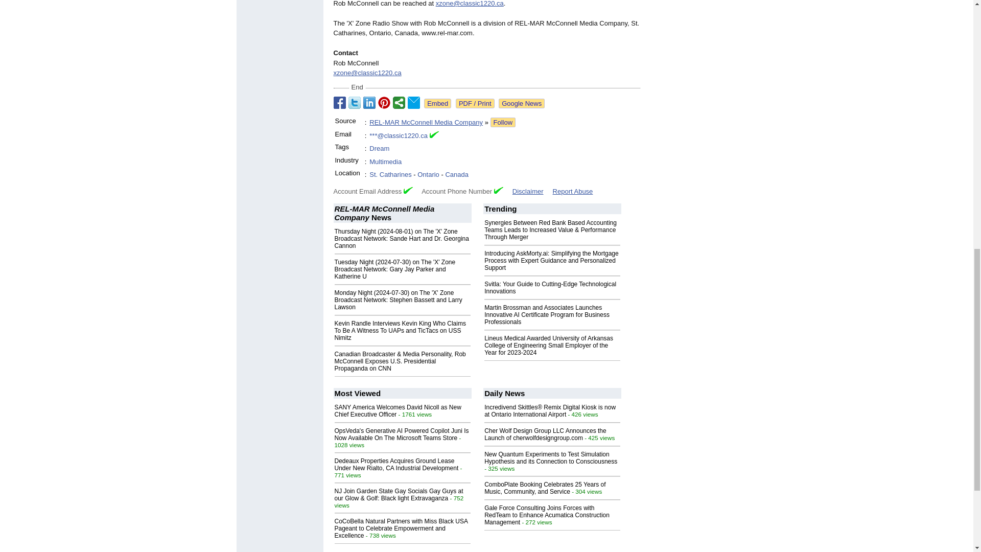  Describe the element at coordinates (434, 136) in the screenshot. I see `Email Verified` at that location.